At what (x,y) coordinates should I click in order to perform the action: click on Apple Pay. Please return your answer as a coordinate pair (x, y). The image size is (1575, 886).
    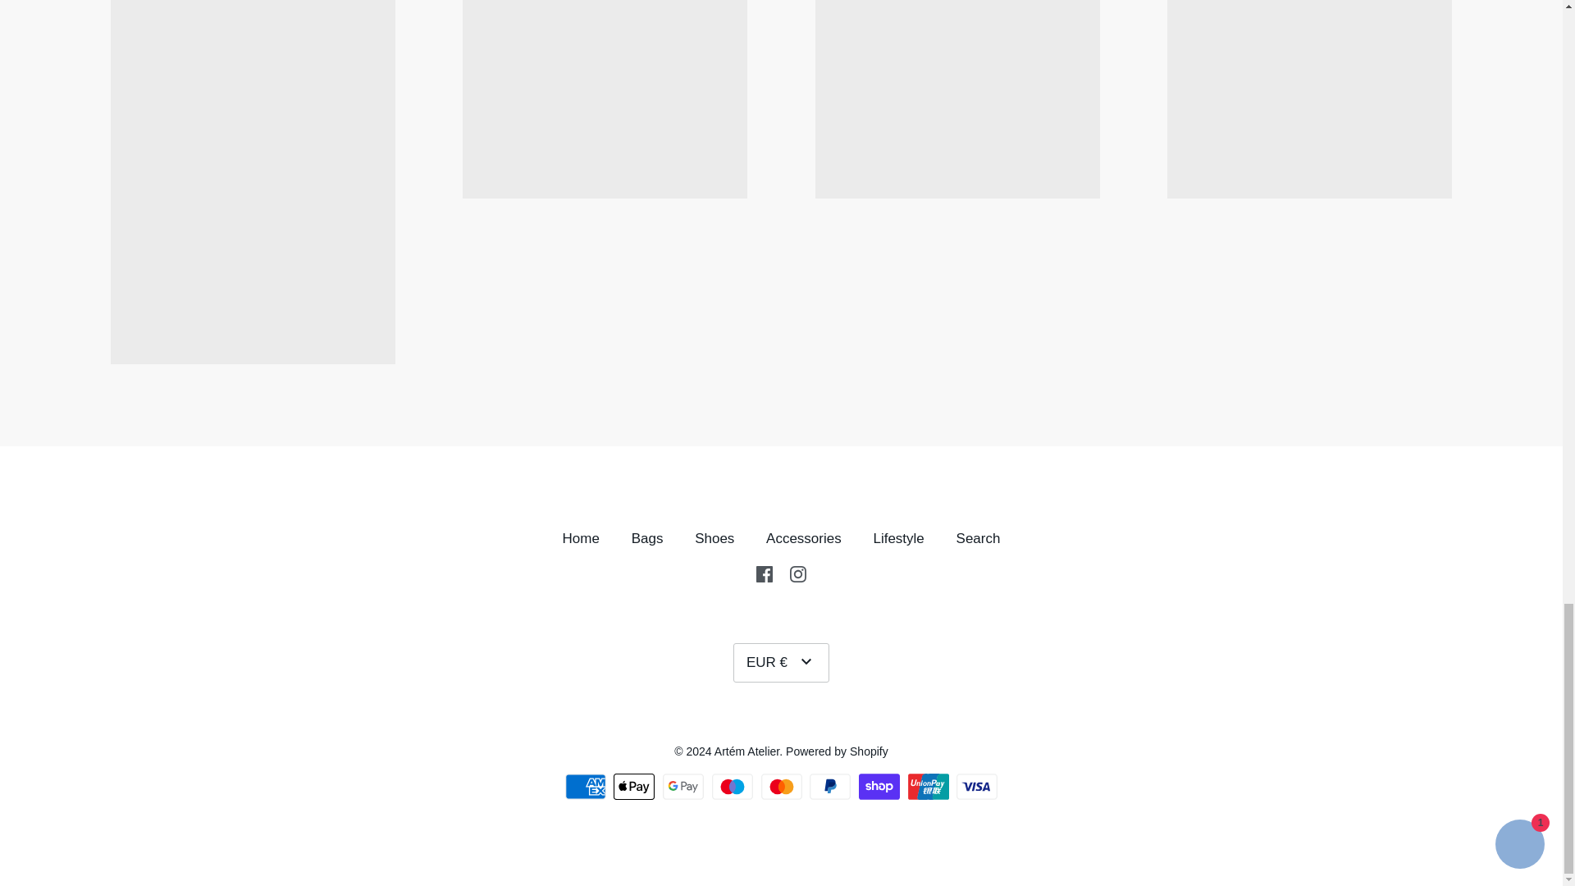
    Looking at the image, I should click on (634, 786).